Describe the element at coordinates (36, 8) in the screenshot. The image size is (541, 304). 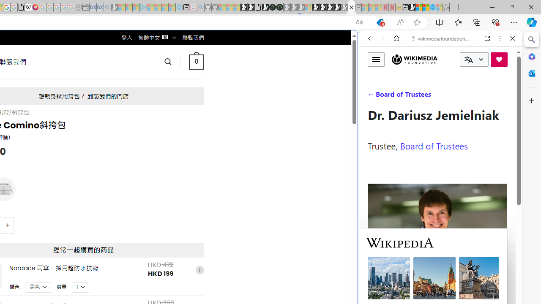
I see `MediaWiki` at that location.